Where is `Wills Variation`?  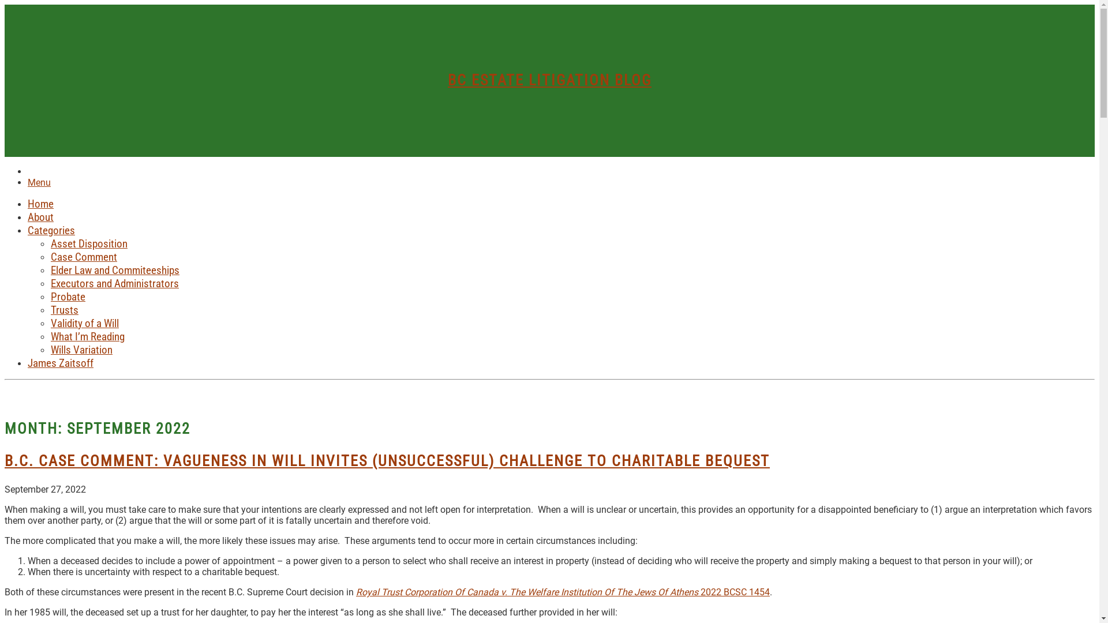
Wills Variation is located at coordinates (82, 350).